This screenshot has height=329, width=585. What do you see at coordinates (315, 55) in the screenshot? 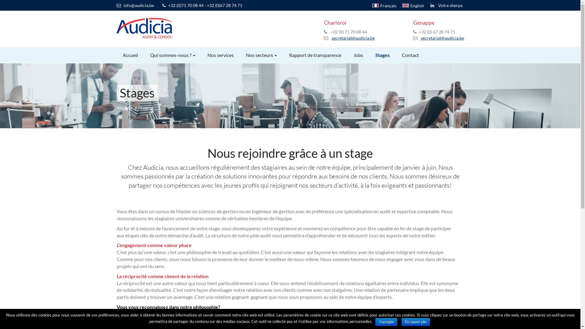
I see `Rapport de transparence` at bounding box center [315, 55].